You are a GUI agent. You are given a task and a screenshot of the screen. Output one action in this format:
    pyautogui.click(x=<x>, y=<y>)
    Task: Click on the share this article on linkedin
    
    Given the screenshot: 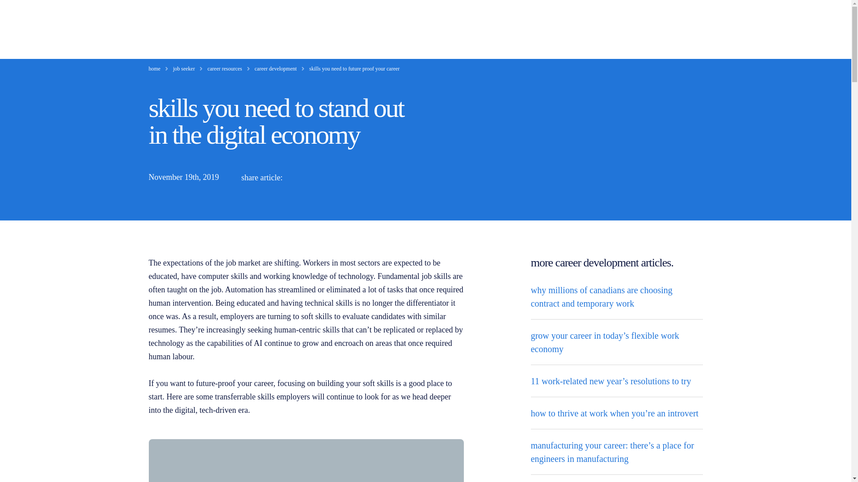 What is the action you would take?
    pyautogui.click(x=299, y=178)
    